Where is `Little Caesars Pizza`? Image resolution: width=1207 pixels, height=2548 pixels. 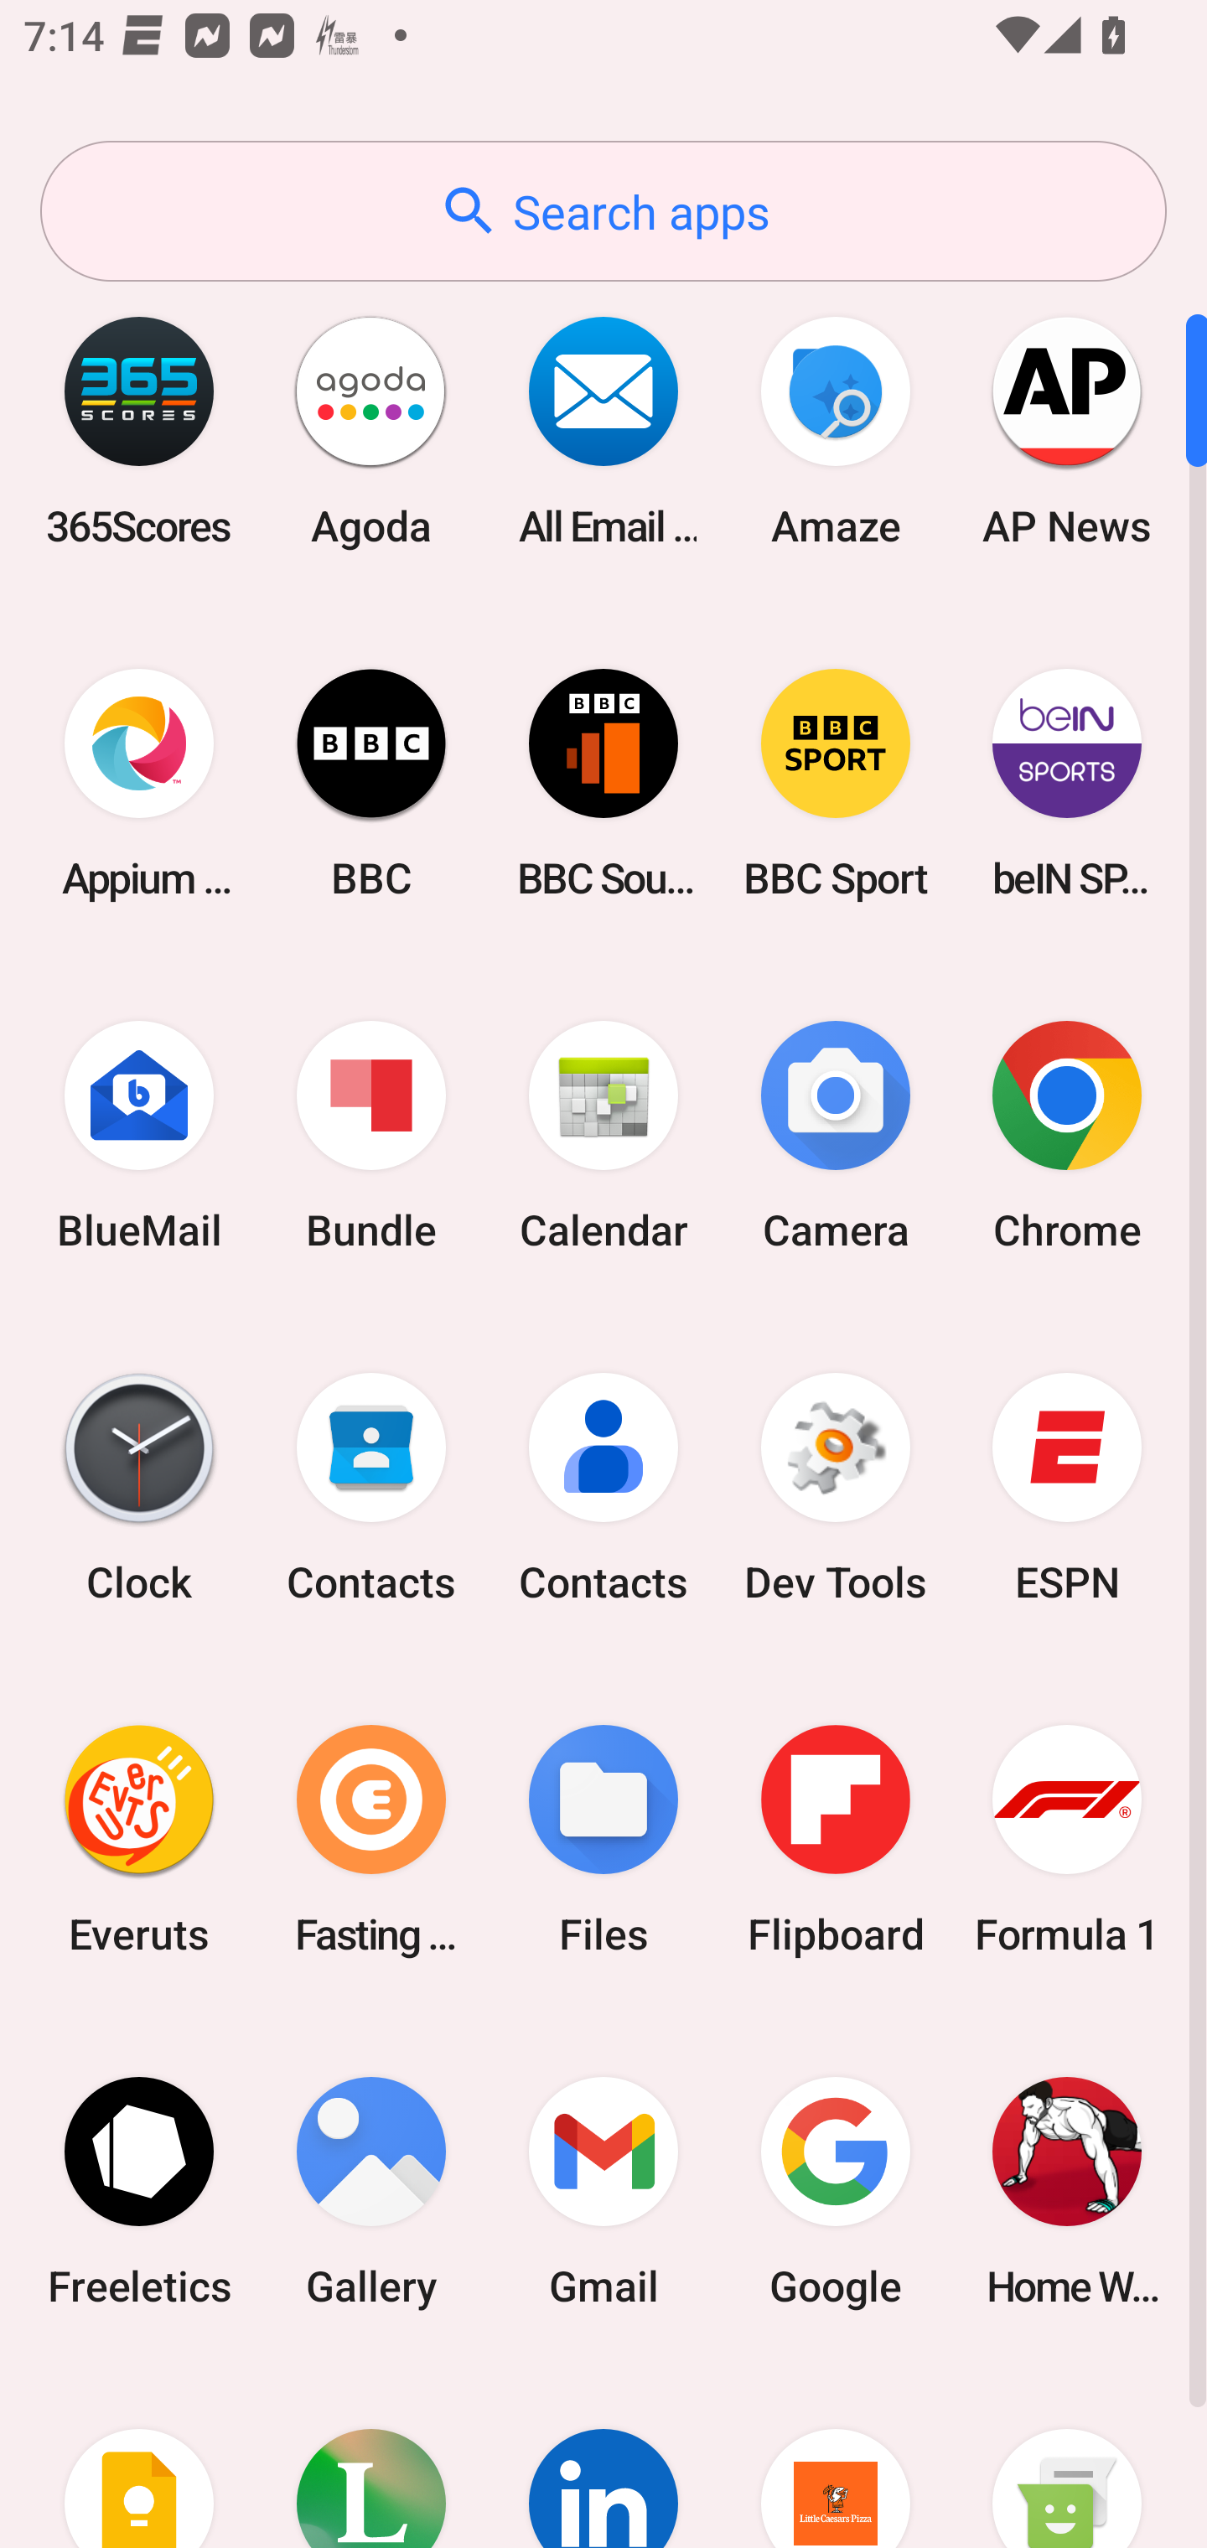 Little Caesars Pizza is located at coordinates (835, 2457).